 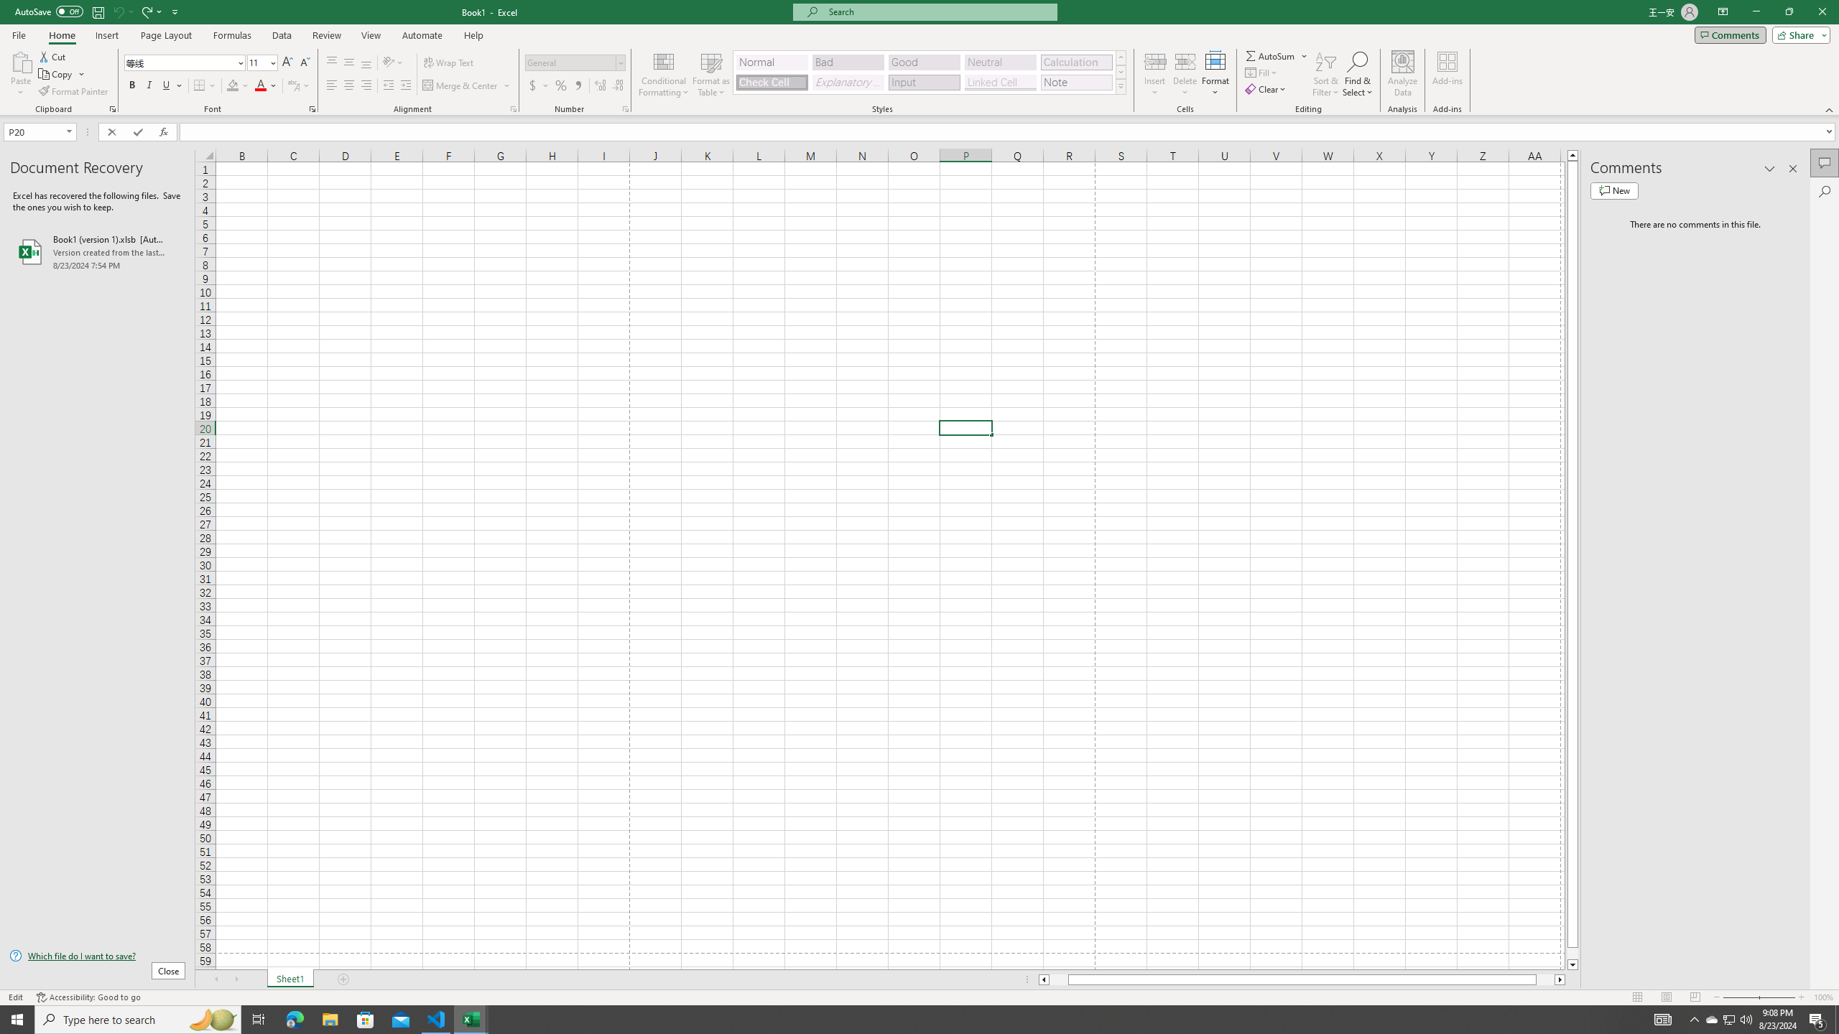 What do you see at coordinates (578, 86) in the screenshot?
I see `Comma Style` at bounding box center [578, 86].